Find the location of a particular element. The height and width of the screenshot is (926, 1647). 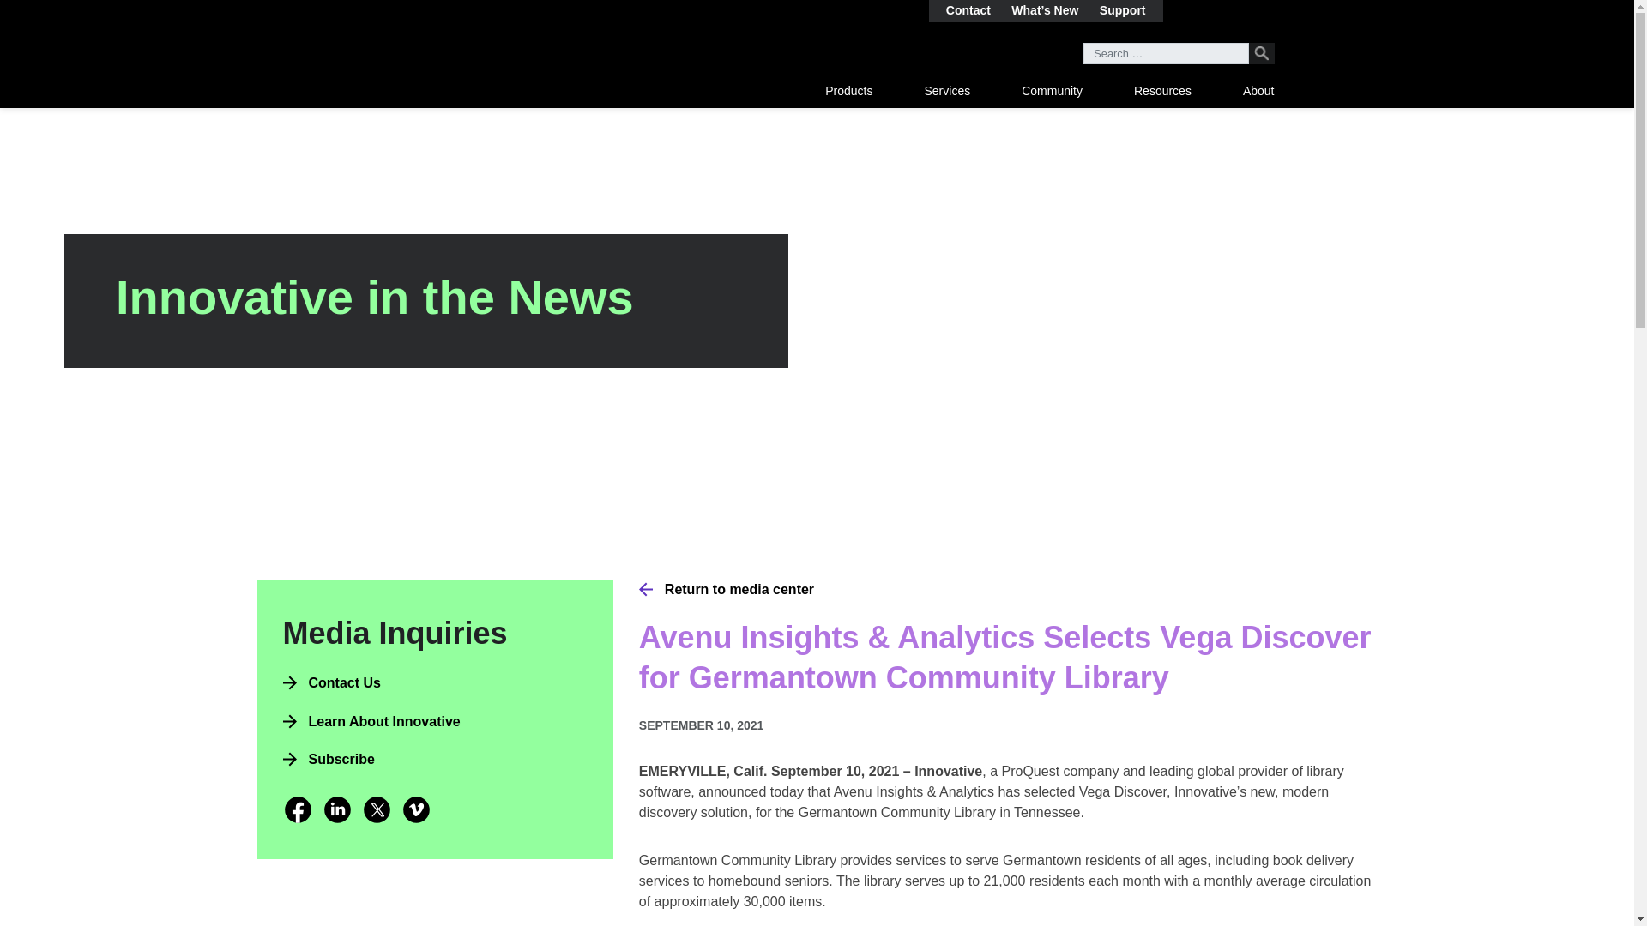

Products is located at coordinates (848, 91).